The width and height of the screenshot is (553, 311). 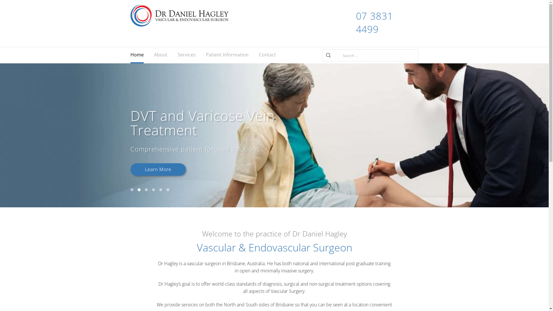 I want to click on Circulation, so click(x=193, y=70).